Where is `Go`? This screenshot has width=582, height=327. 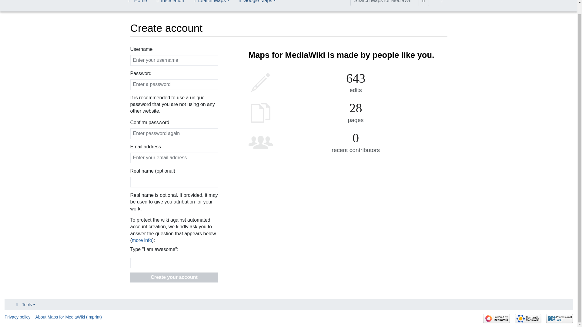 Go is located at coordinates (424, 3).